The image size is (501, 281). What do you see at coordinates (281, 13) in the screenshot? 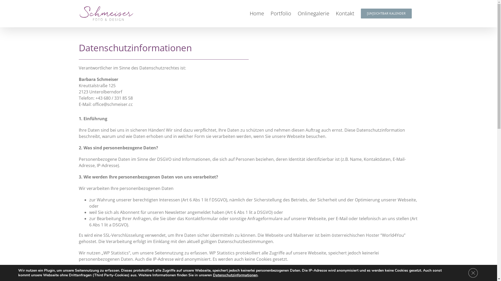
I see `Portfolio` at bounding box center [281, 13].